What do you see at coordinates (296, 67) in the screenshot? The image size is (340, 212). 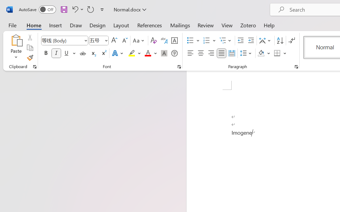 I see `Paragraph...` at bounding box center [296, 67].